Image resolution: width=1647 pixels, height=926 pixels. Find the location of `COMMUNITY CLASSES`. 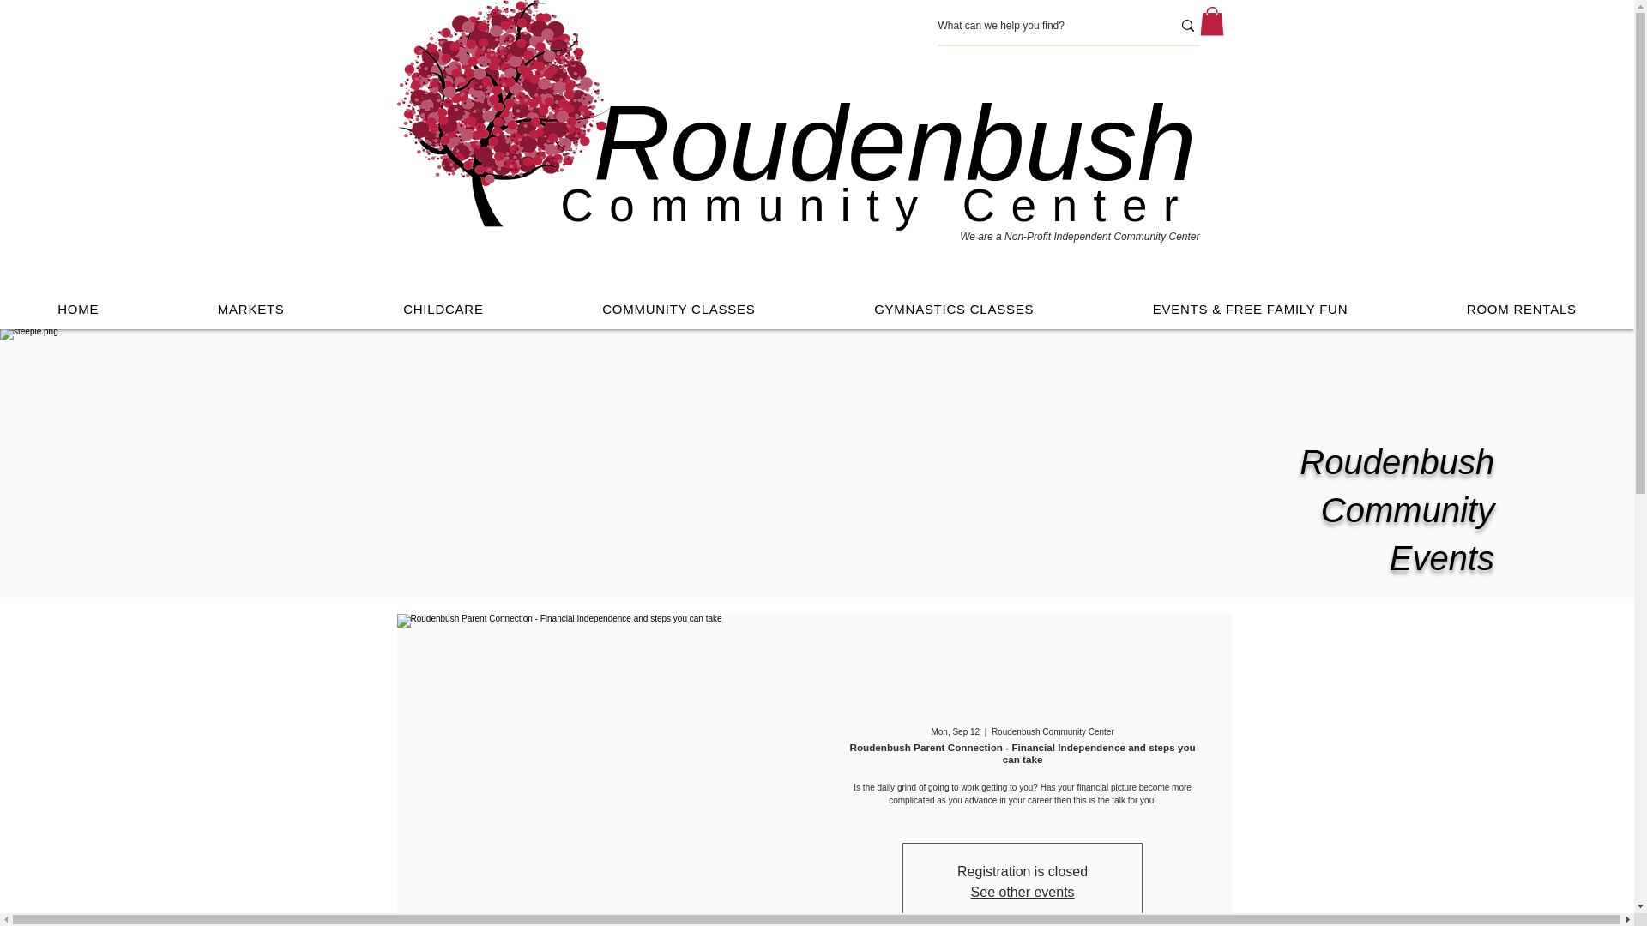

COMMUNITY CLASSES is located at coordinates (679, 309).